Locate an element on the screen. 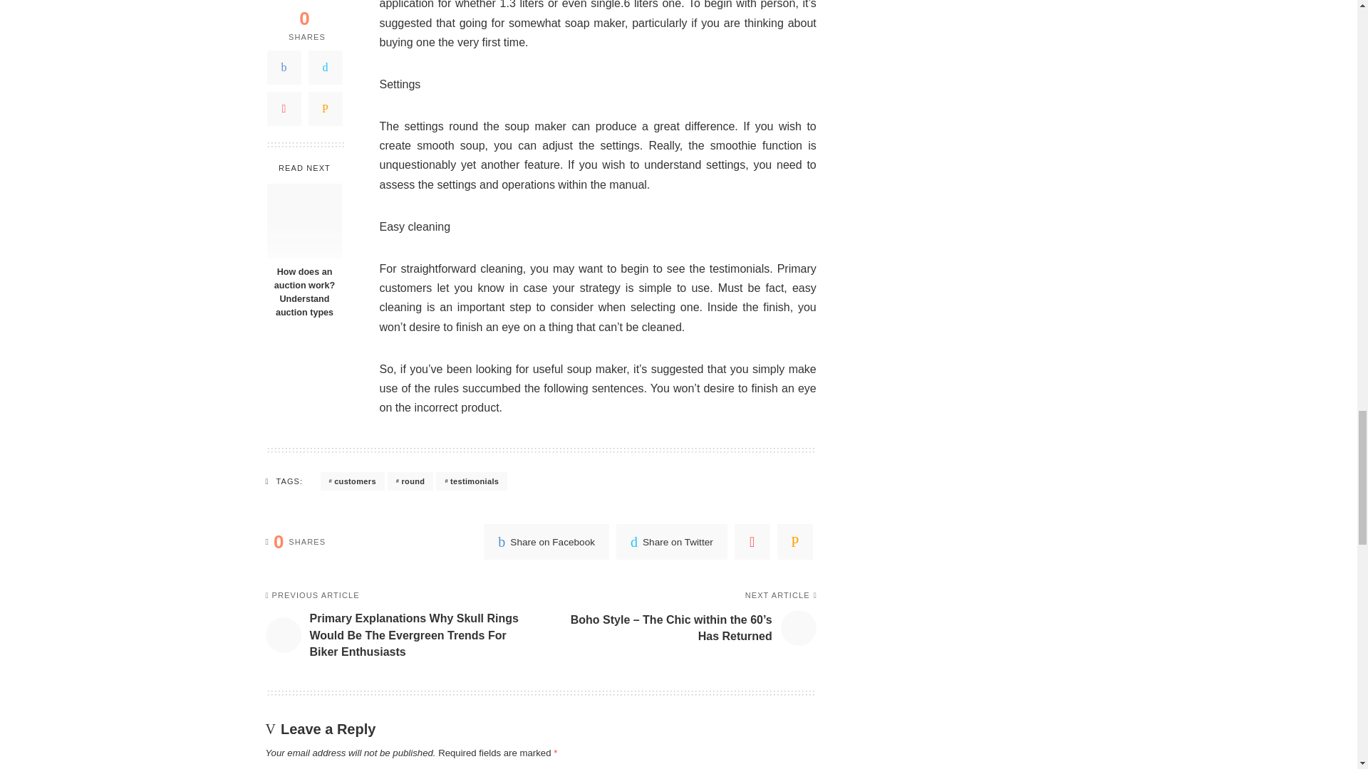 This screenshot has height=769, width=1368. Share on Facebook is located at coordinates (546, 541).